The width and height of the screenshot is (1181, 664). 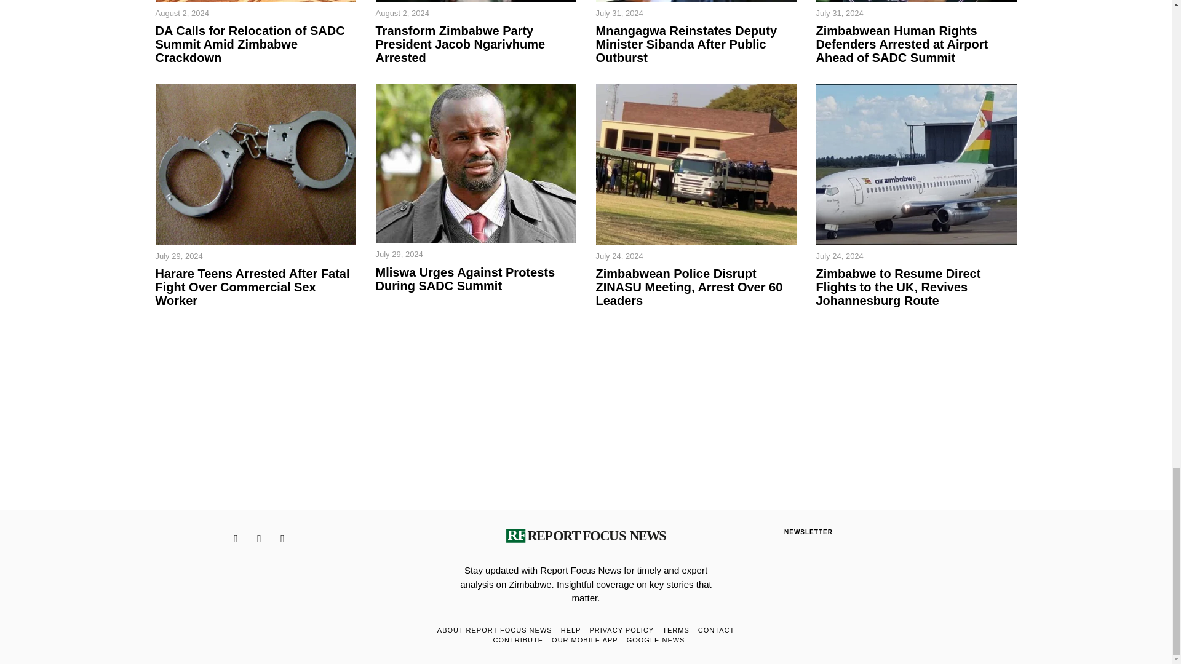 What do you see at coordinates (475, 44) in the screenshot?
I see `Transform Zimbabwe Party President Jacob Ngarivhume Arrested` at bounding box center [475, 44].